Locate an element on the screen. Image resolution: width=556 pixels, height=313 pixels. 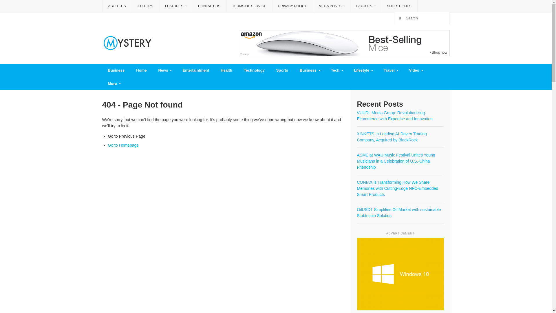
EDITORS is located at coordinates (145, 6).